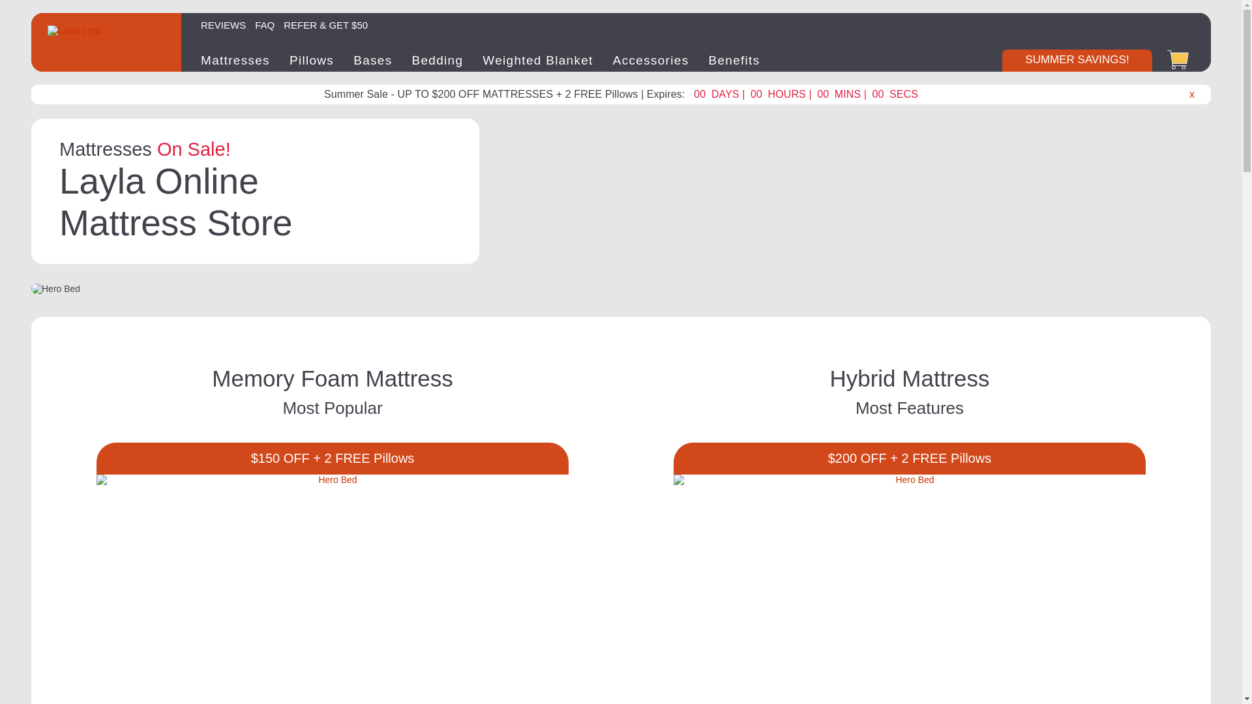 Image resolution: width=1252 pixels, height=704 pixels. I want to click on REVIEWS, so click(223, 23).